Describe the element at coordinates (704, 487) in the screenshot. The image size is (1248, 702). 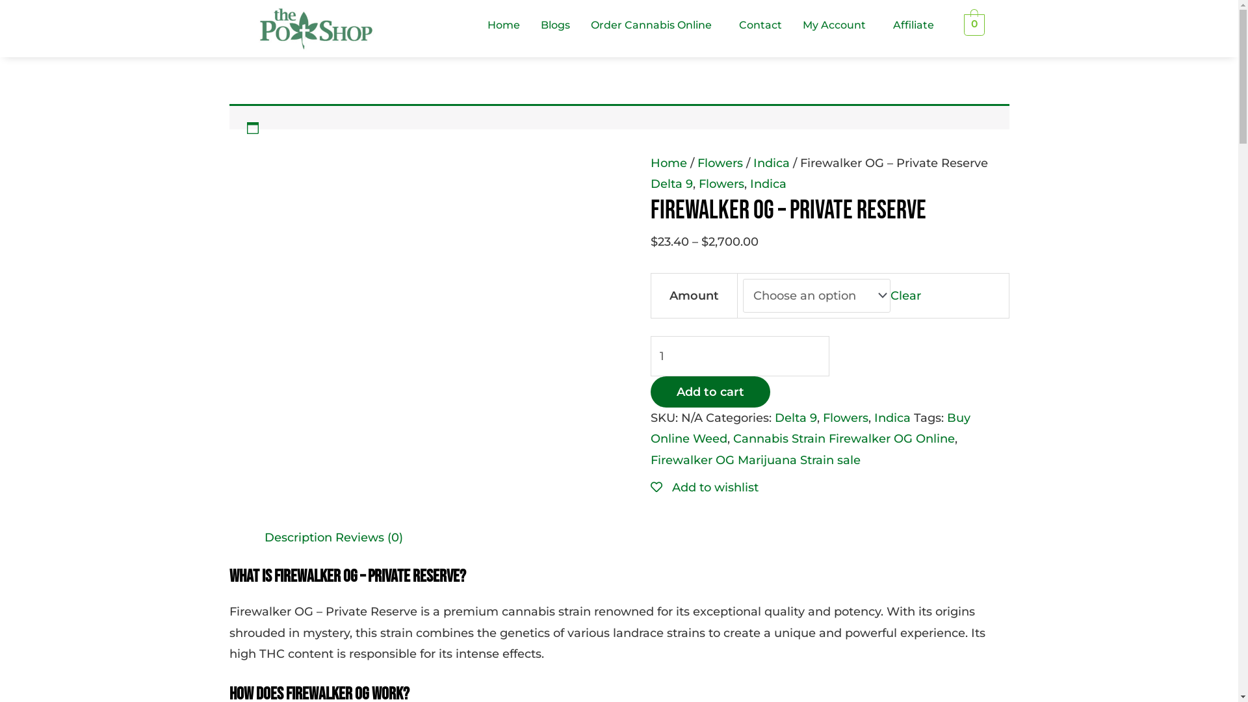
I see `Add to wishlist` at that location.